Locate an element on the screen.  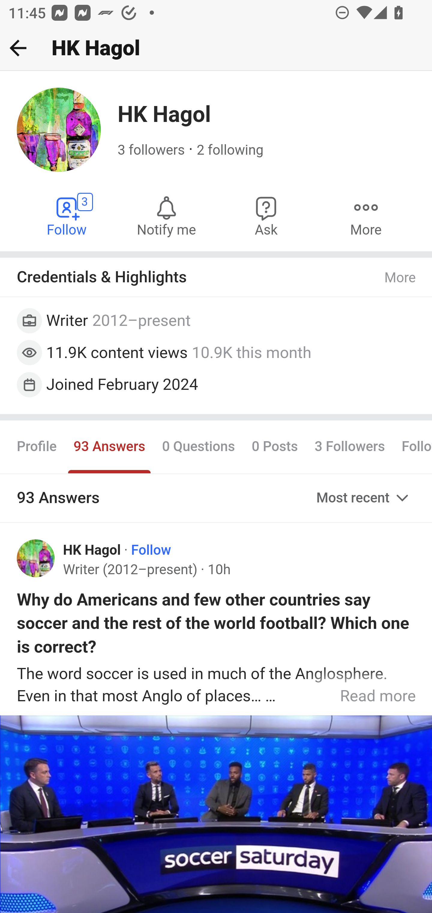
Most recent is located at coordinates (364, 498).